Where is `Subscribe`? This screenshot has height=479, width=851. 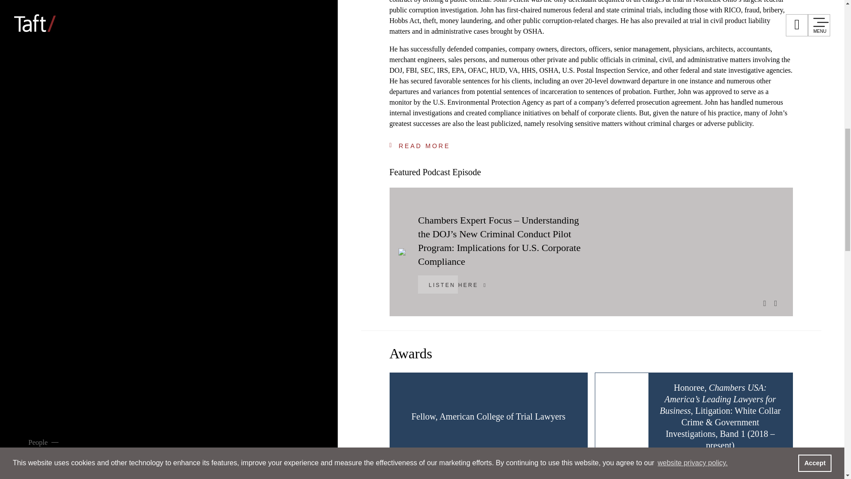 Subscribe is located at coordinates (541, 357).